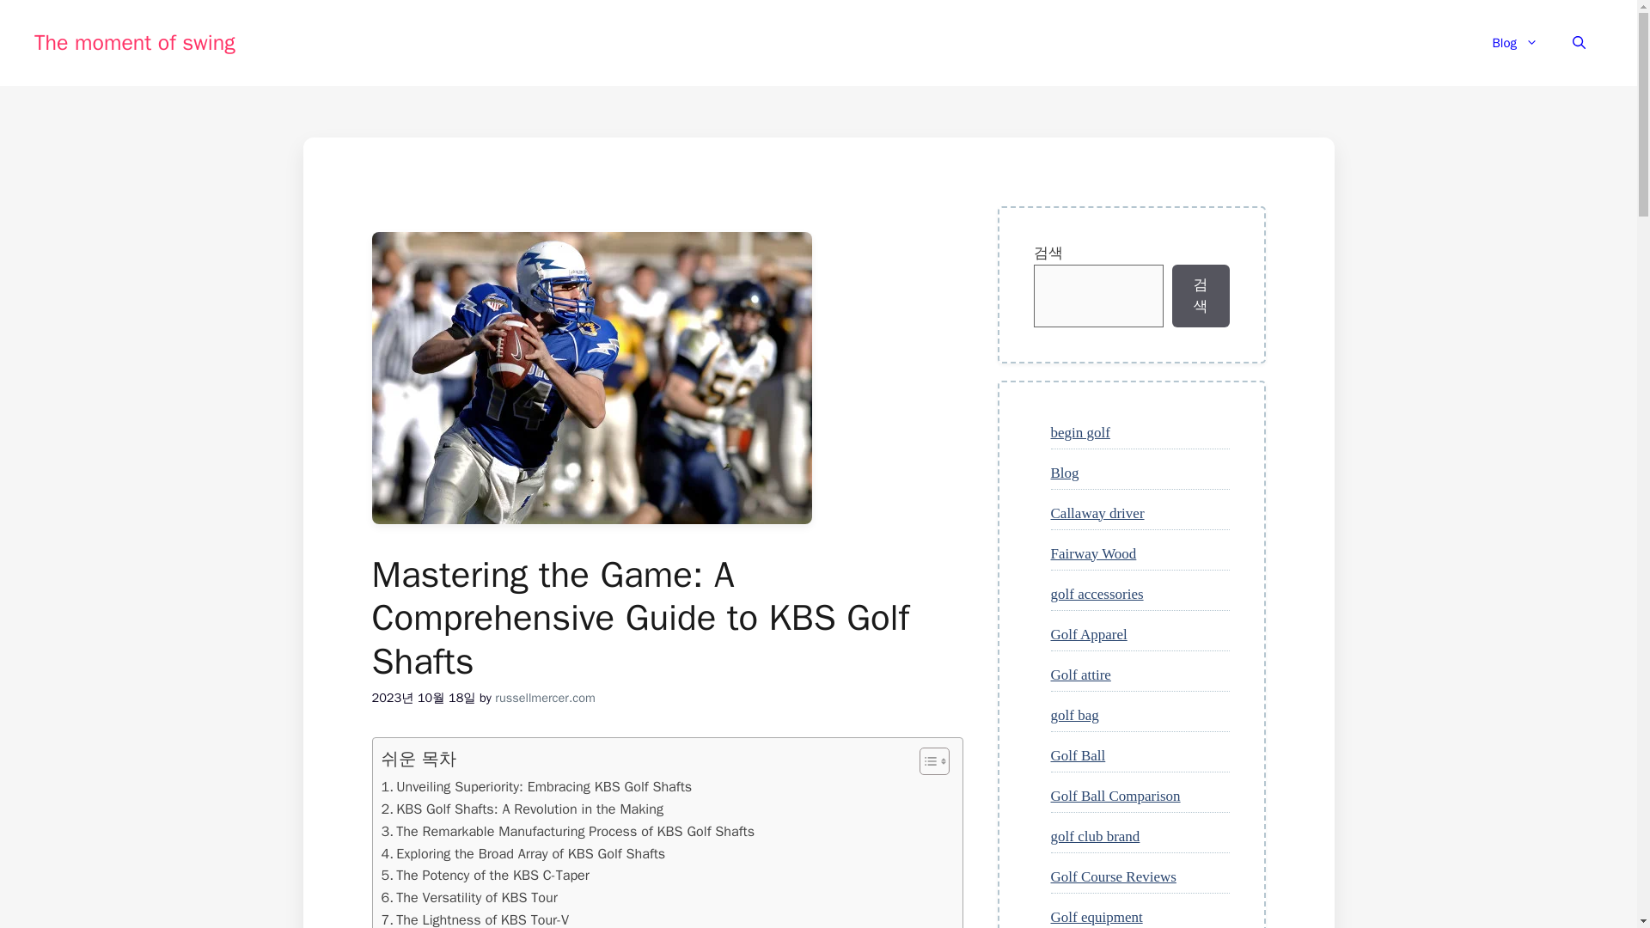 The image size is (1650, 928). What do you see at coordinates (474, 919) in the screenshot?
I see `The Lightness of KBS Tour-V` at bounding box center [474, 919].